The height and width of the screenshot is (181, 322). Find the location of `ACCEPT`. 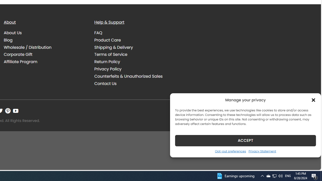

ACCEPT is located at coordinates (246, 140).